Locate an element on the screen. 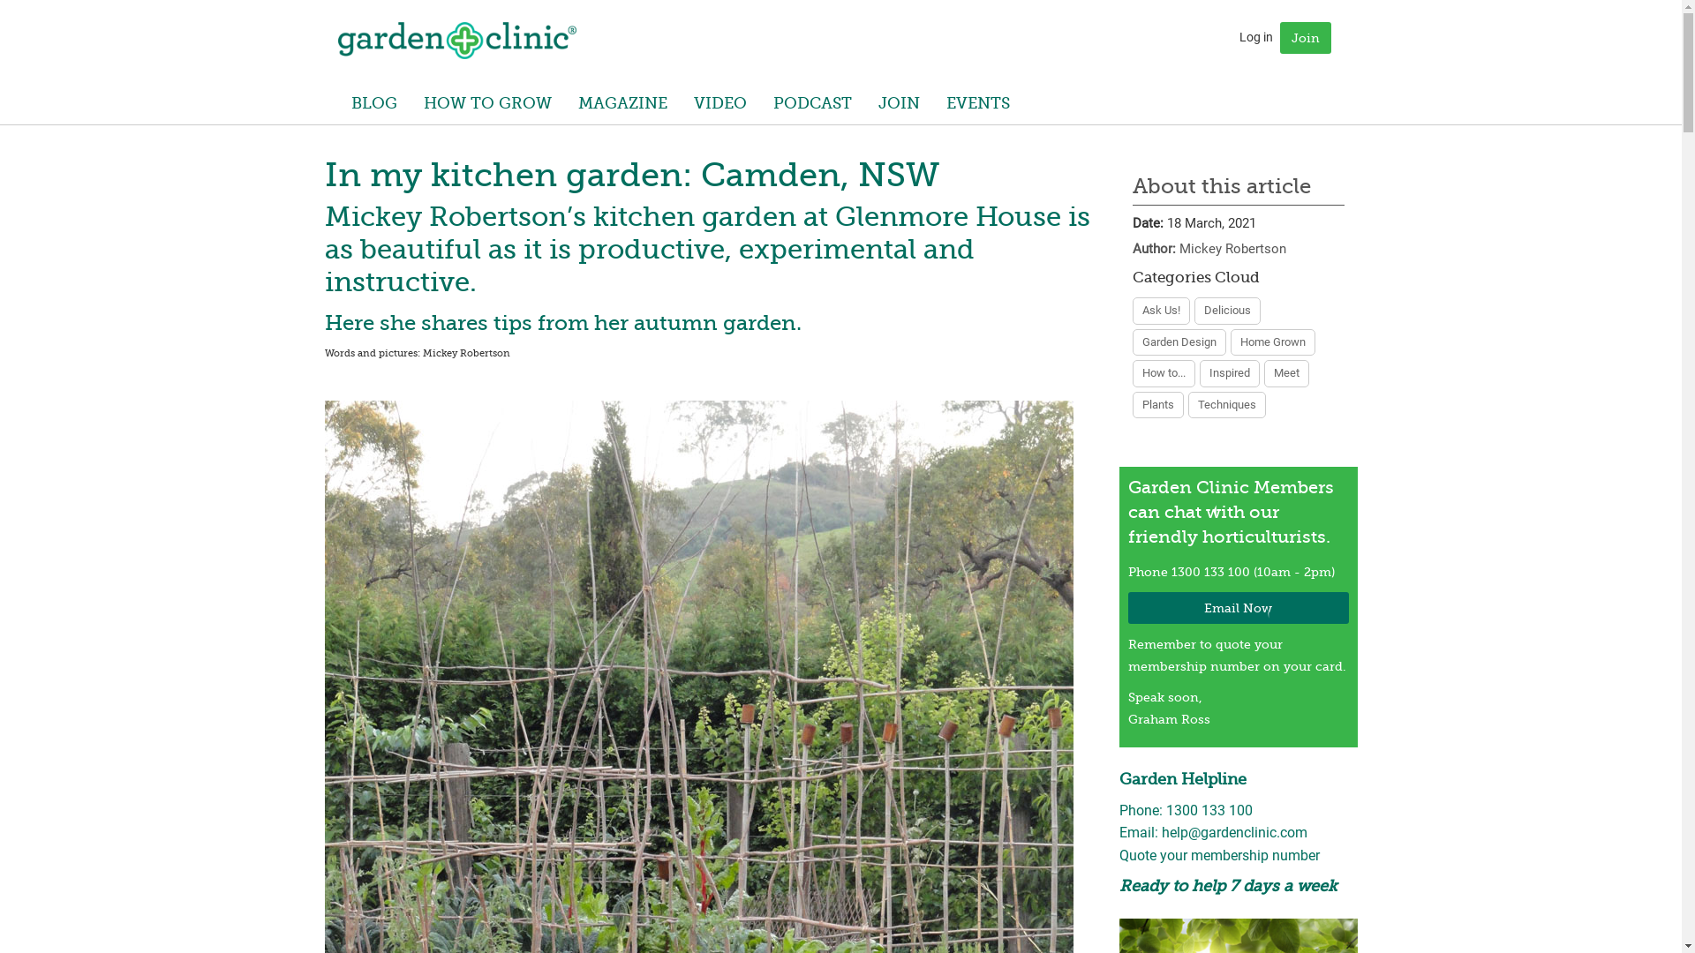 The width and height of the screenshot is (1695, 953). Join is located at coordinates (1306, 38).